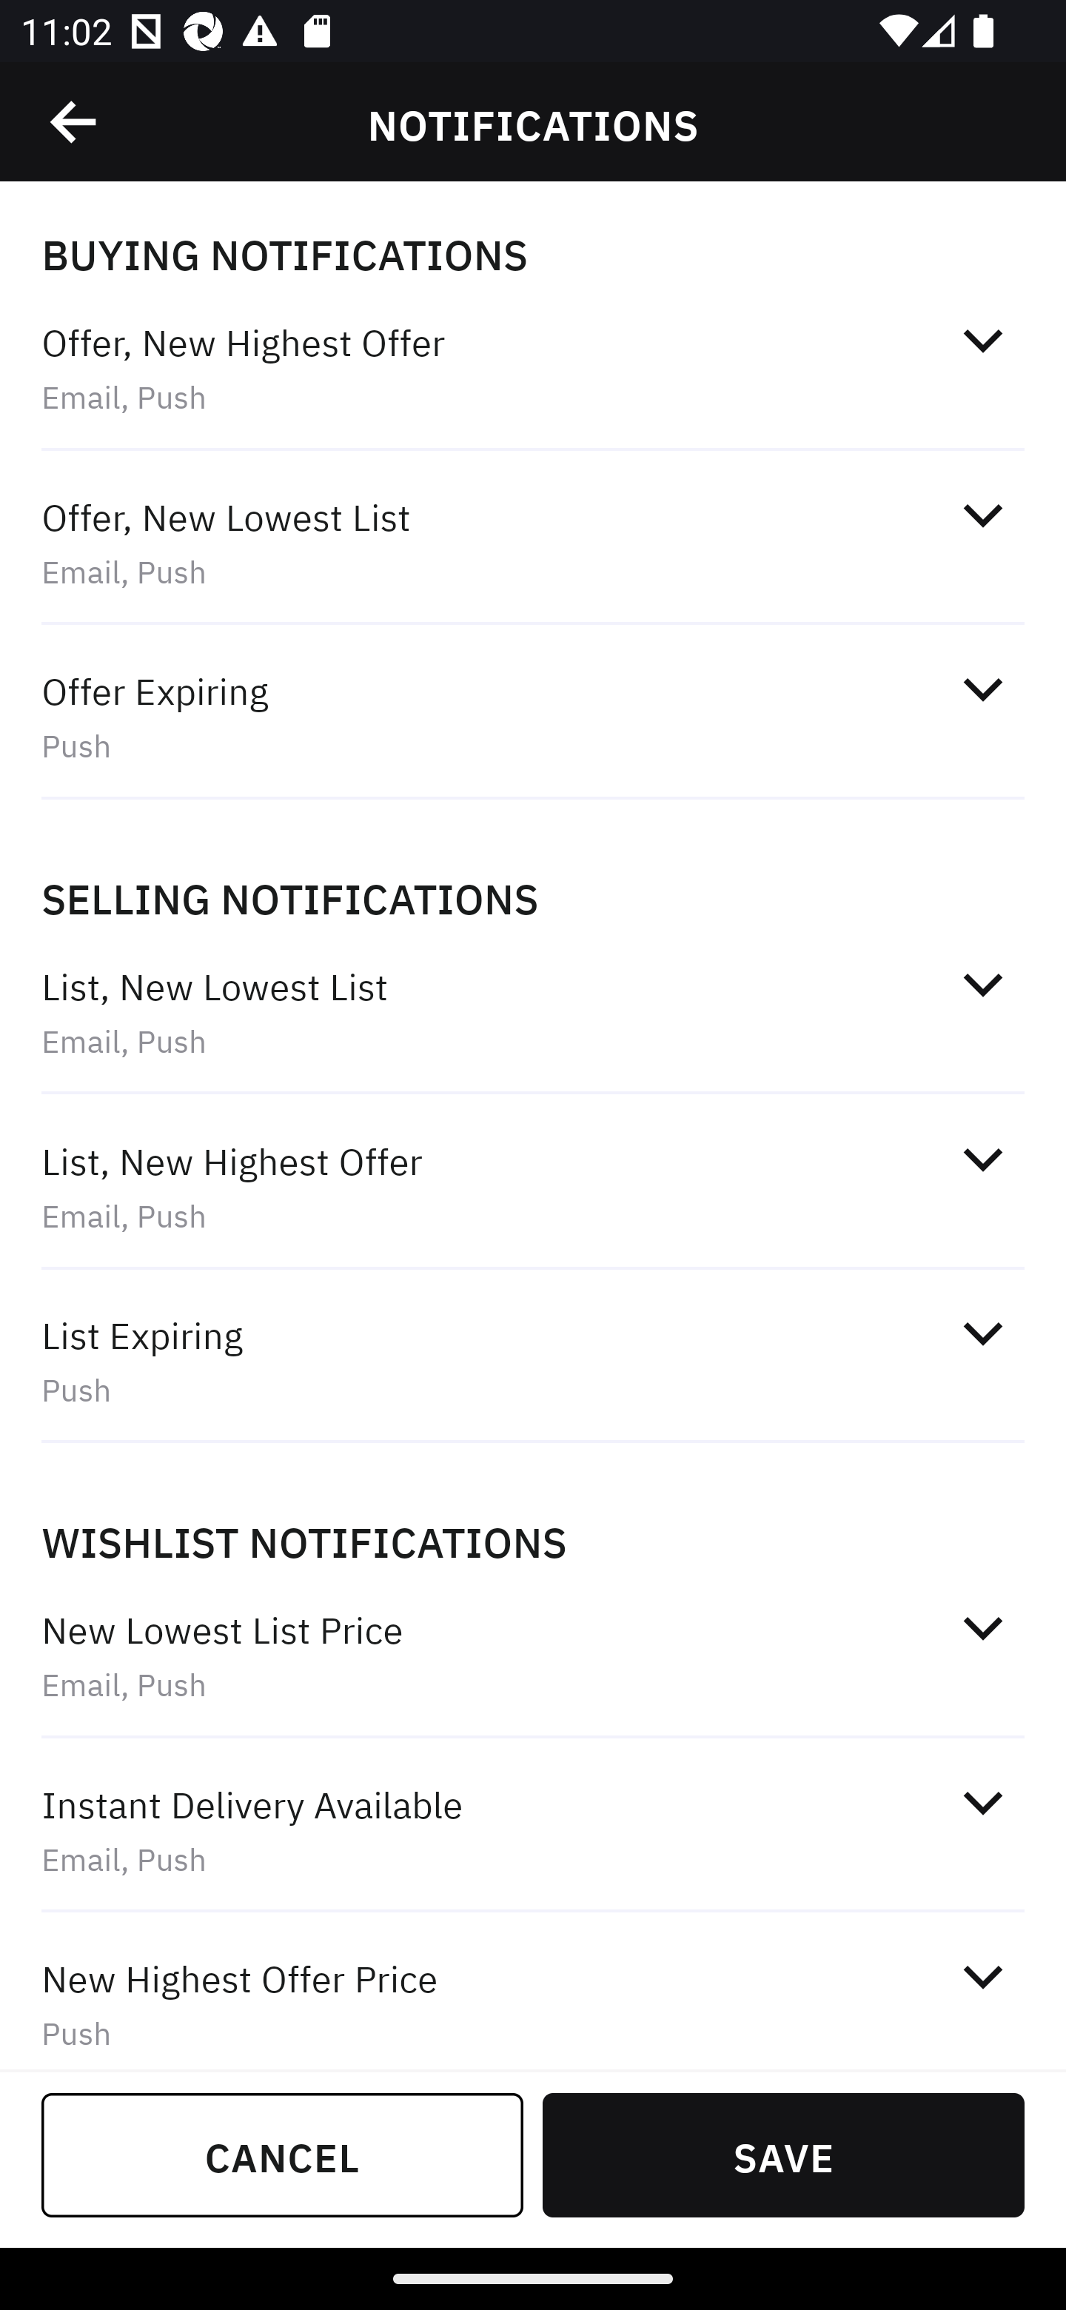 The width and height of the screenshot is (1066, 2310). What do you see at coordinates (982, 1975) in the screenshot?
I see `` at bounding box center [982, 1975].